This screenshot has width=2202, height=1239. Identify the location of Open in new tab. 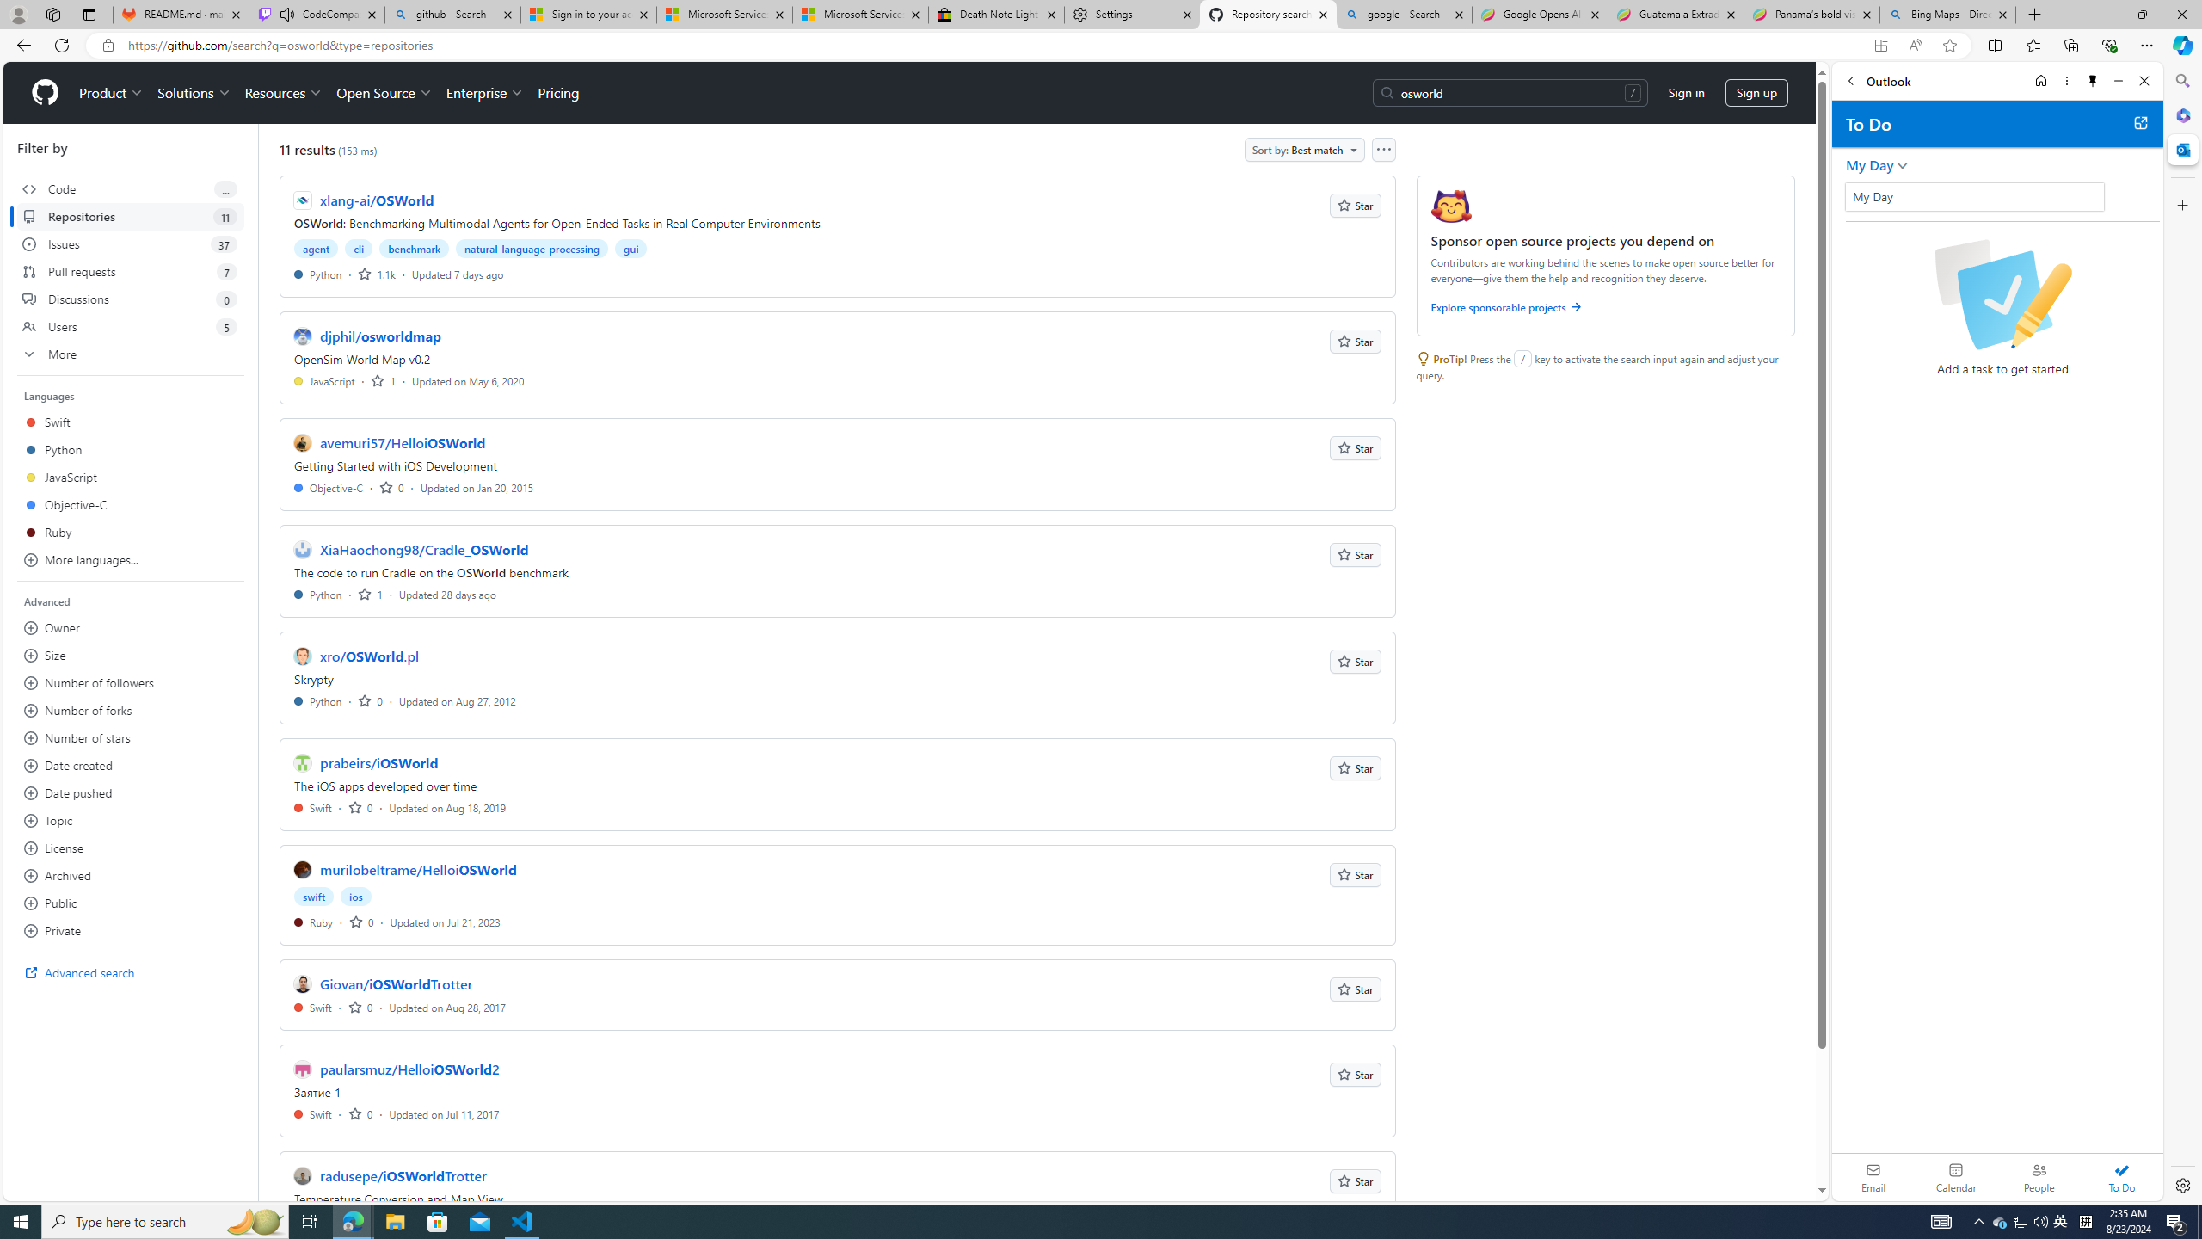
(2140, 122).